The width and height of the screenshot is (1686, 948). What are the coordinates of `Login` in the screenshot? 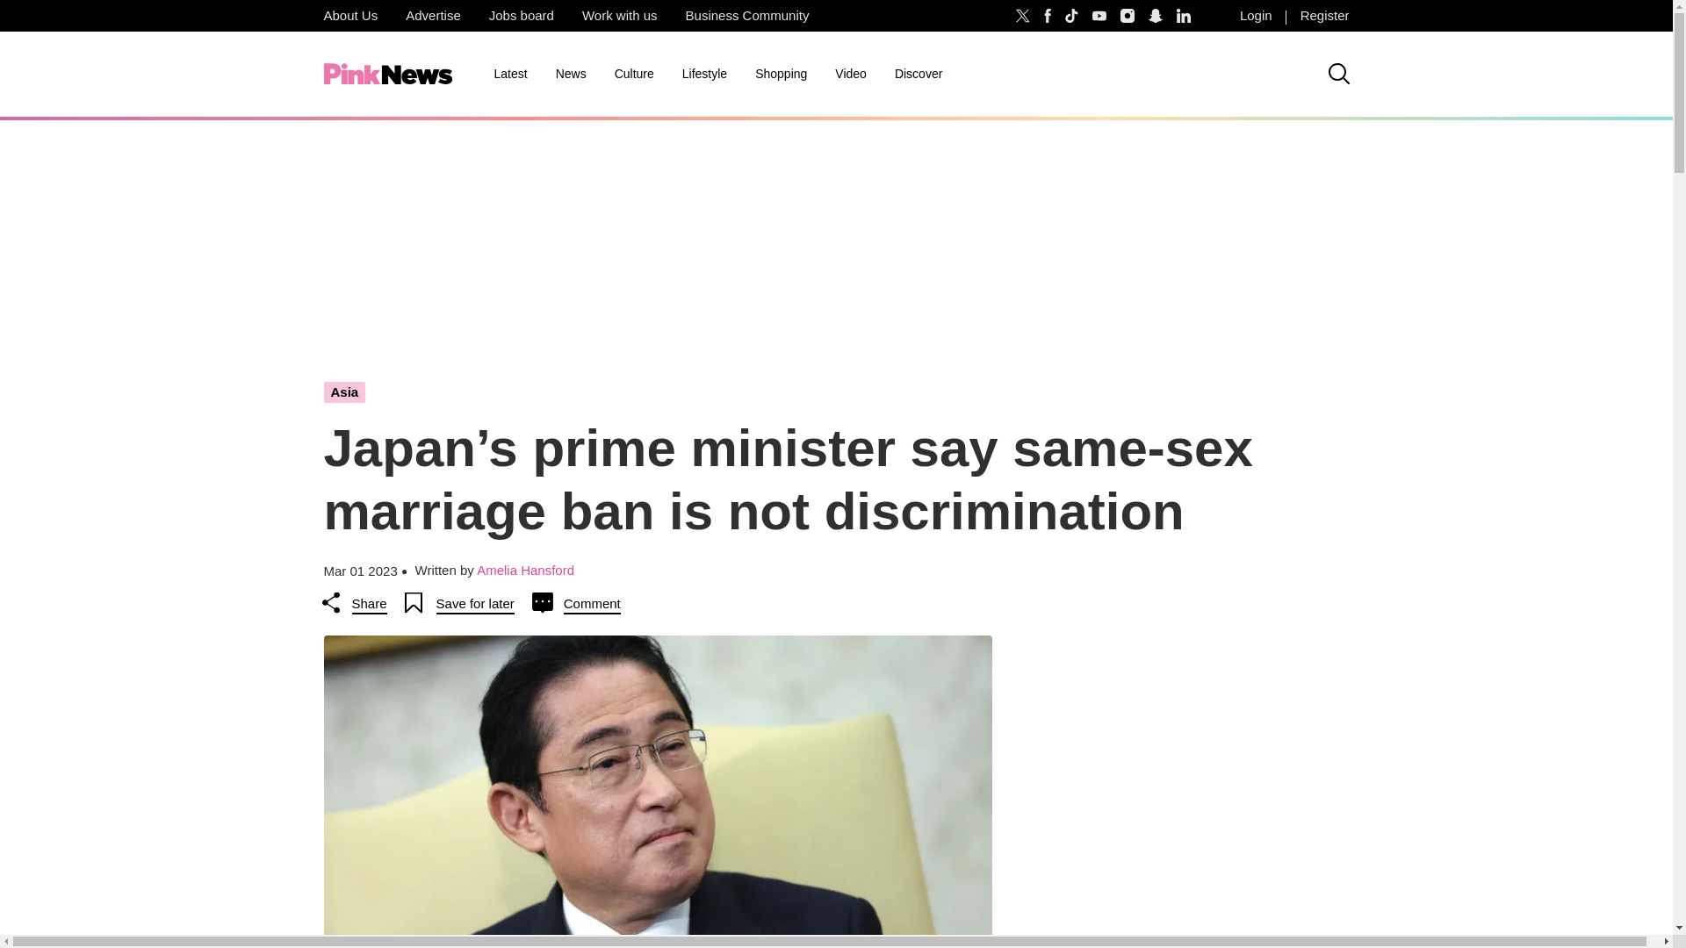 It's located at (1256, 16).